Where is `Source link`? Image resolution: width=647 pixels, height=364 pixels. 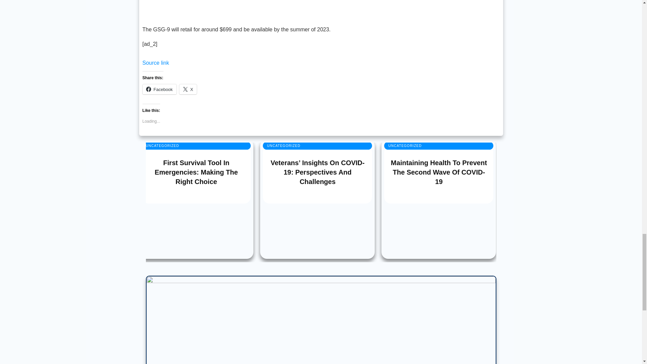 Source link is located at coordinates (156, 63).